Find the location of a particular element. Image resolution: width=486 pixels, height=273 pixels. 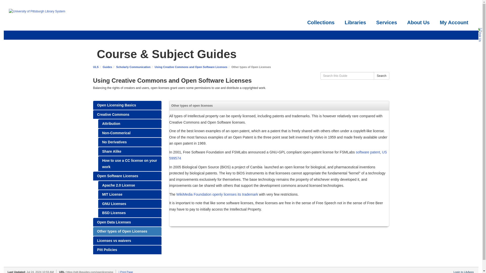

Search is located at coordinates (381, 76).